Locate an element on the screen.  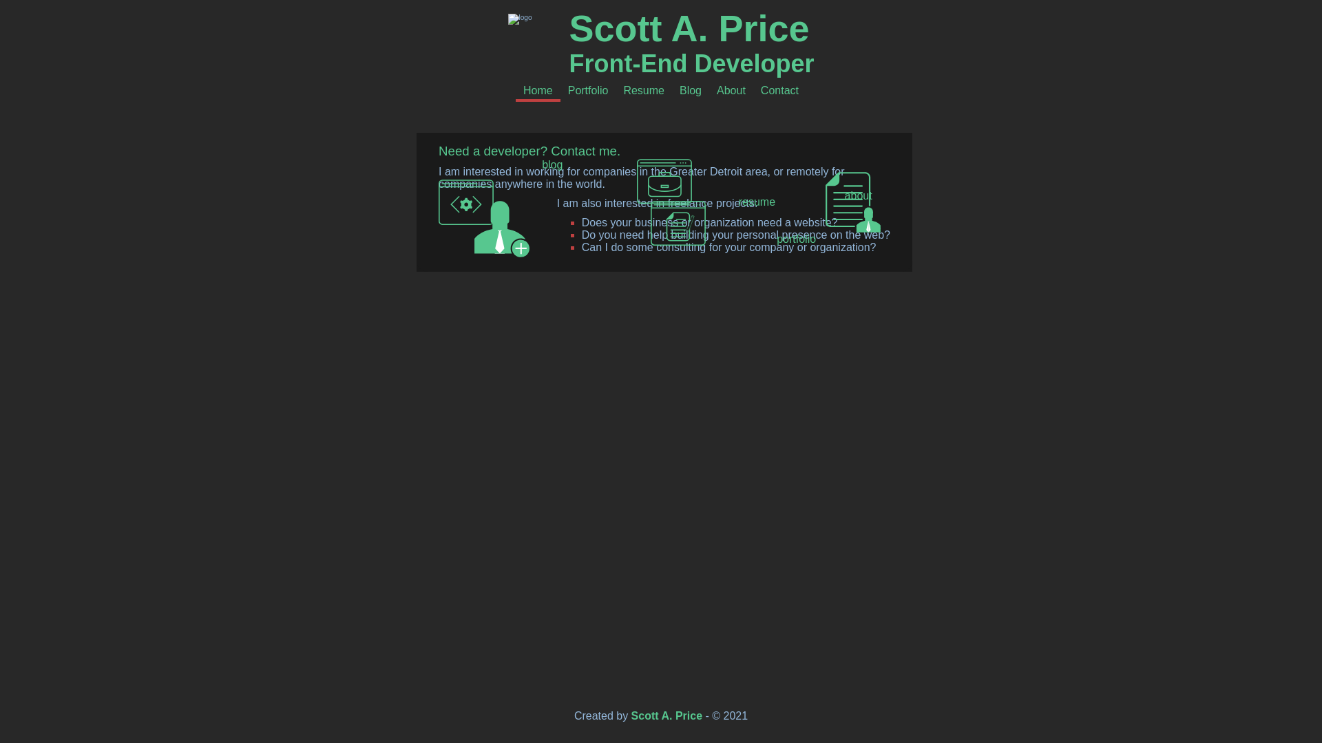
Home is located at coordinates (538, 91).